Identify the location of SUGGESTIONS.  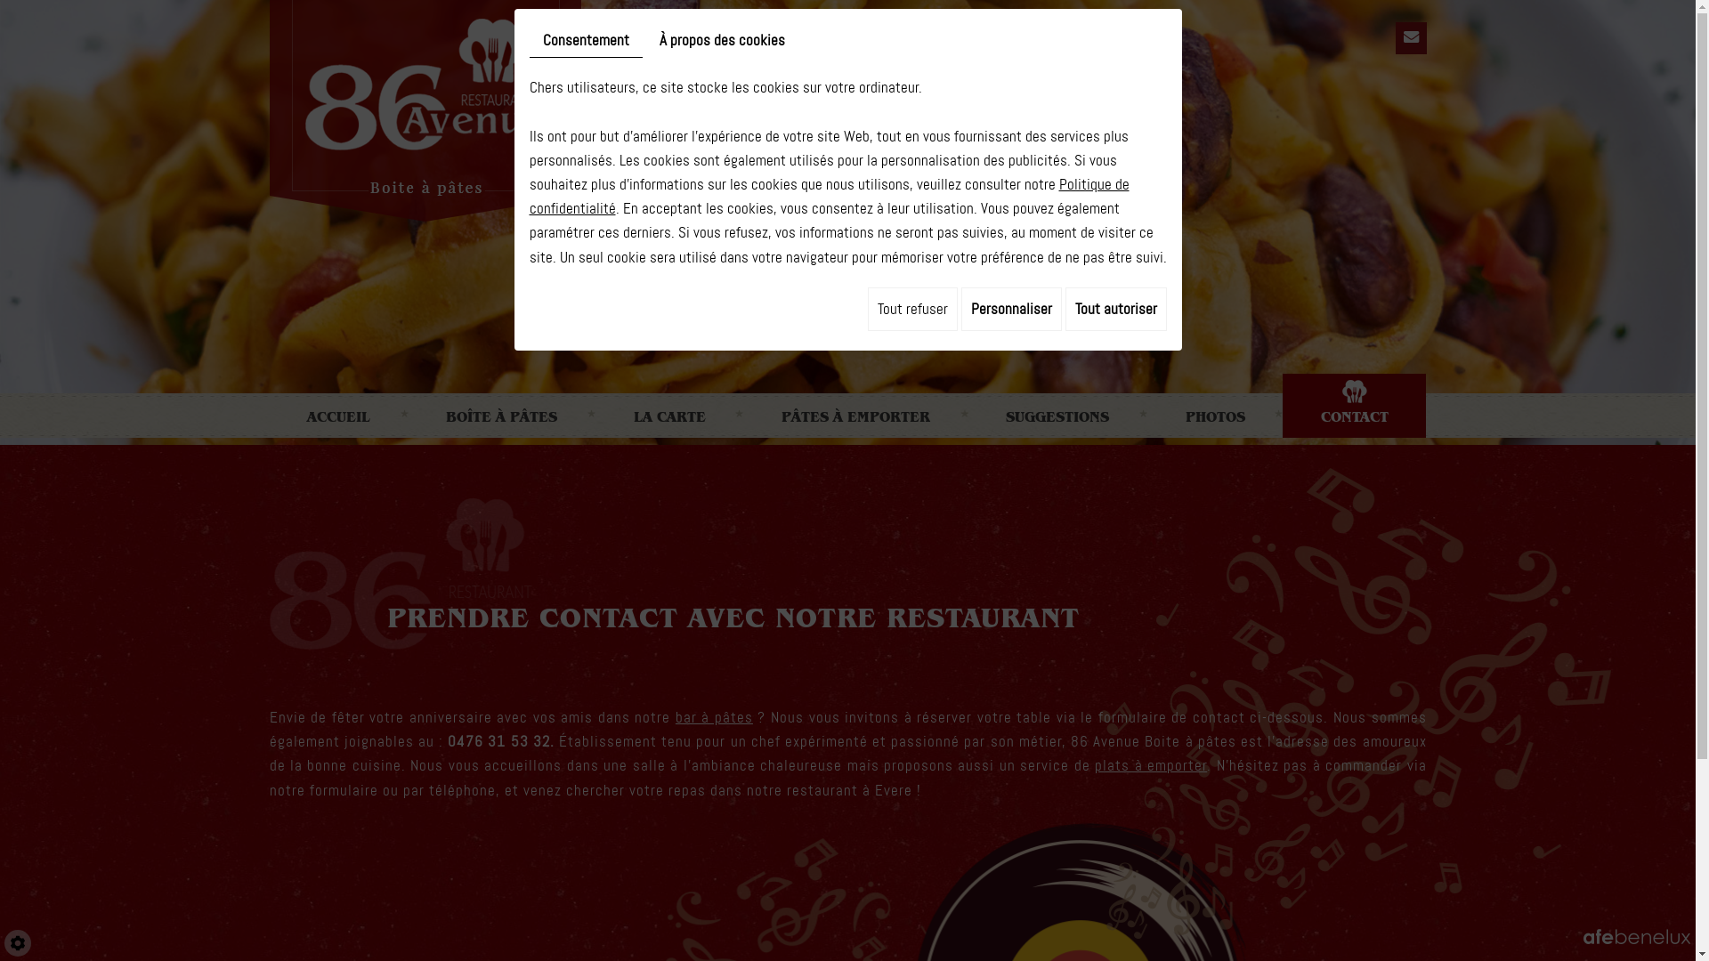
(1057, 406).